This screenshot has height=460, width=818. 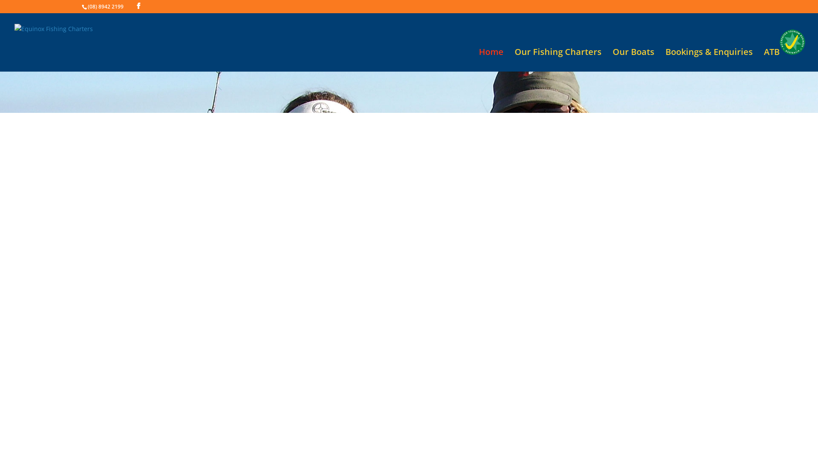 What do you see at coordinates (709, 60) in the screenshot?
I see `Bookings & Enquiries` at bounding box center [709, 60].